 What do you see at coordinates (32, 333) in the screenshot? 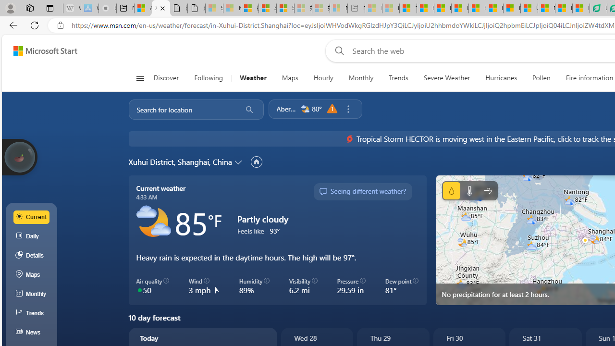
I see `News` at bounding box center [32, 333].